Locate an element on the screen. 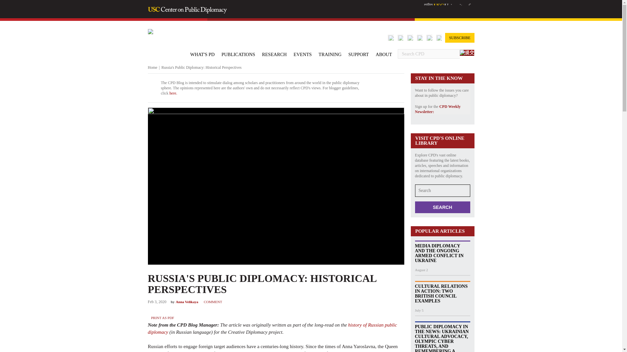  TRAINING is located at coordinates (330, 54).